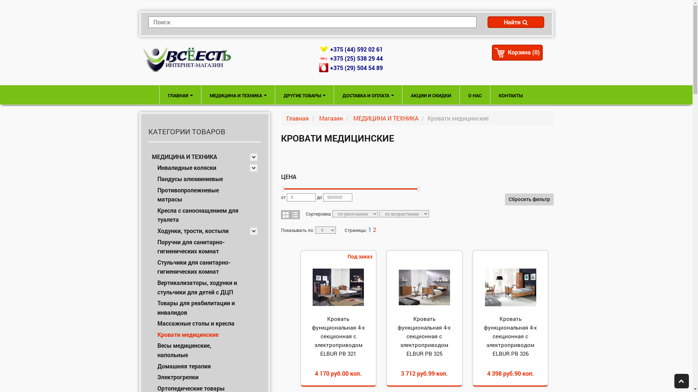 This screenshot has height=392, width=698. I want to click on +375 (29) 504 54 89, so click(356, 68).